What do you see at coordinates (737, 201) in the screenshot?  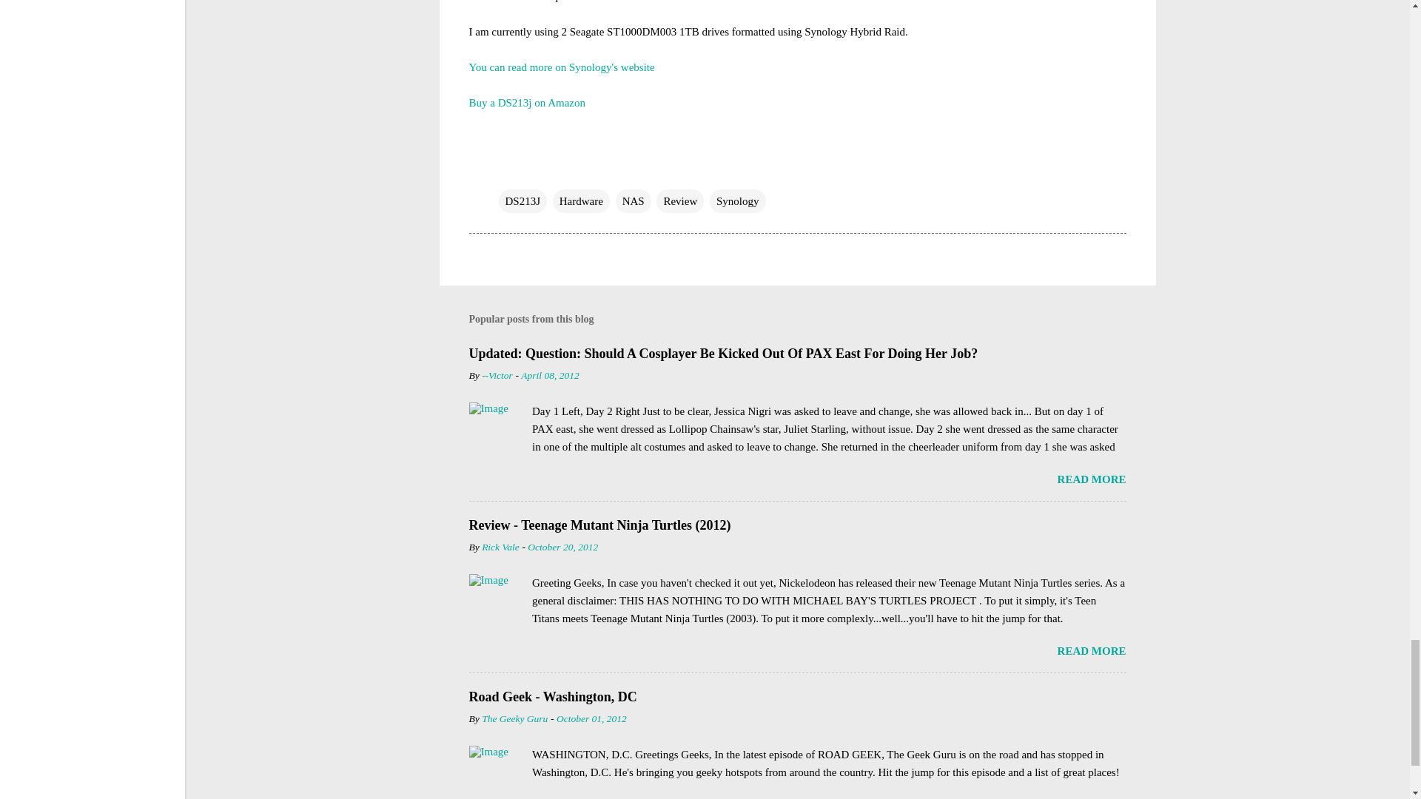 I see `Synology` at bounding box center [737, 201].